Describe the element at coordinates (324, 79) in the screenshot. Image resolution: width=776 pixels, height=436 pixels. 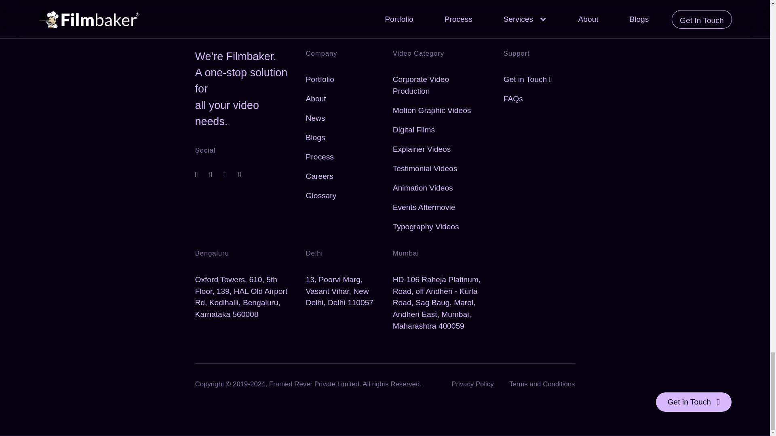
I see `Portfolio` at that location.